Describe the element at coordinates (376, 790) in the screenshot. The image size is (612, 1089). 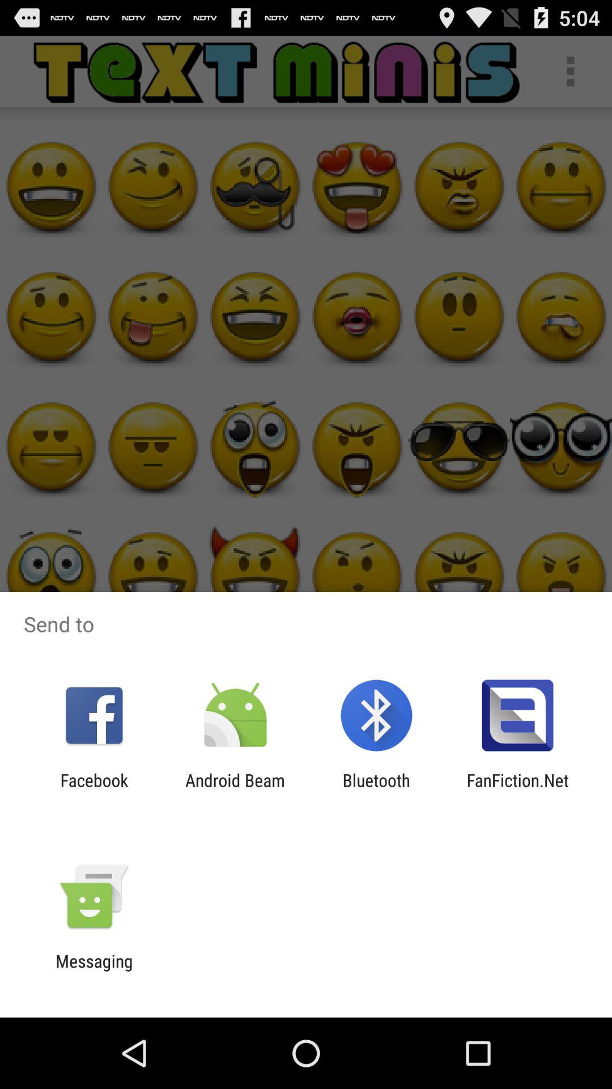
I see `jump to the bluetooth item` at that location.